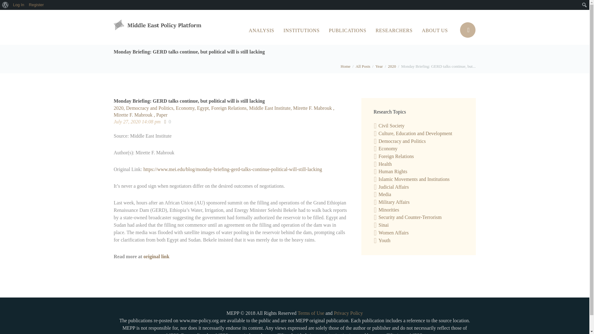 This screenshot has height=334, width=594. I want to click on 2020, so click(392, 66).